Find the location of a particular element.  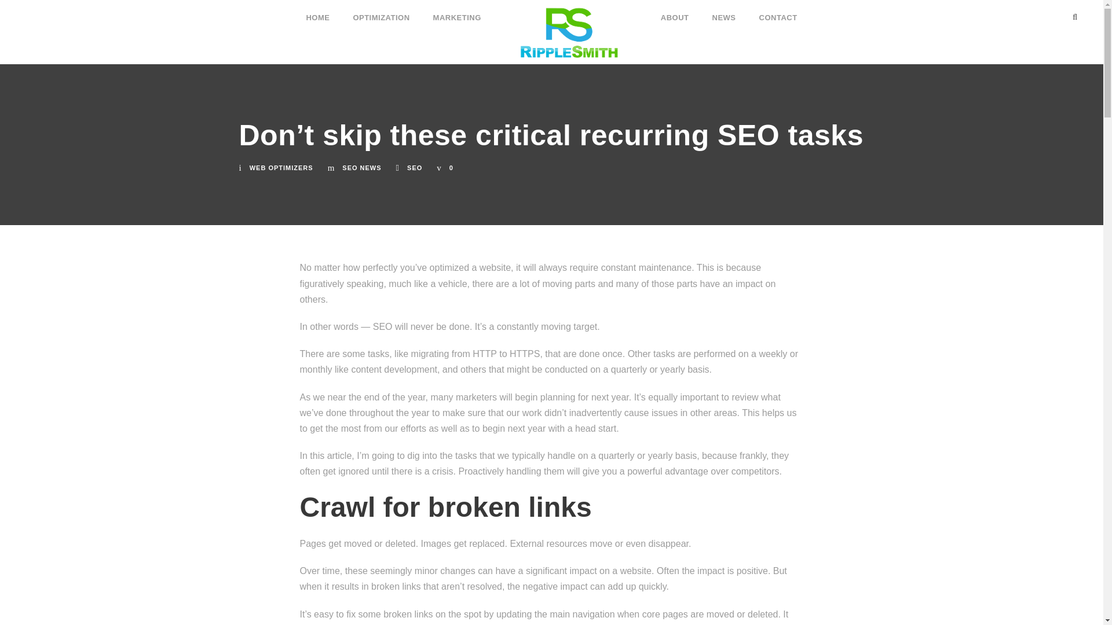

SEO is located at coordinates (415, 168).